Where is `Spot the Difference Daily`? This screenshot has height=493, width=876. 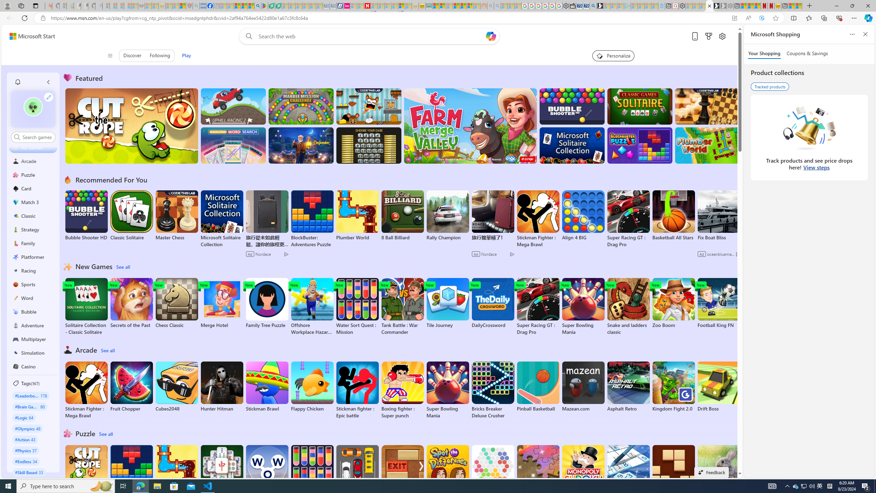 Spot the Difference Daily is located at coordinates (448, 474).